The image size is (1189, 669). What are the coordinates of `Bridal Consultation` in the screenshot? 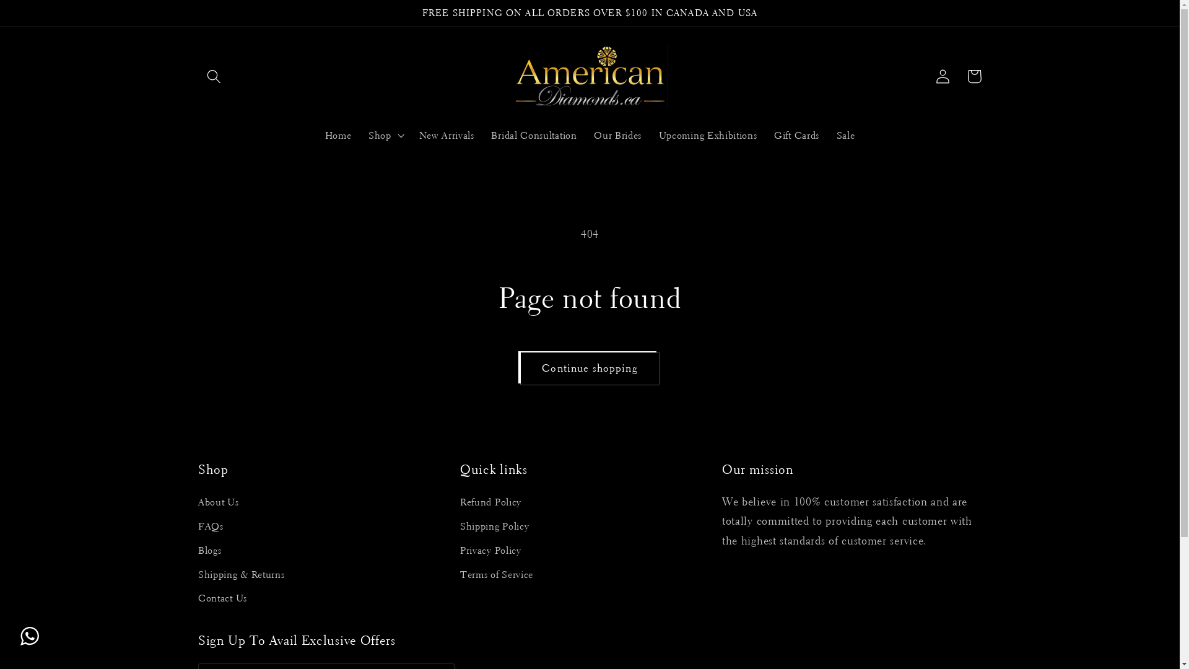 It's located at (534, 136).